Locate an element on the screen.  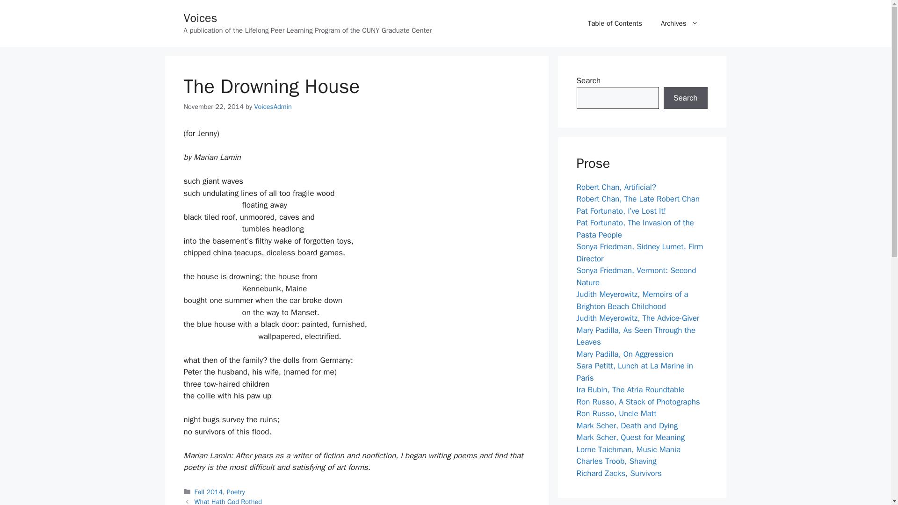
Mark Scher, Death and Dying is located at coordinates (627, 426).